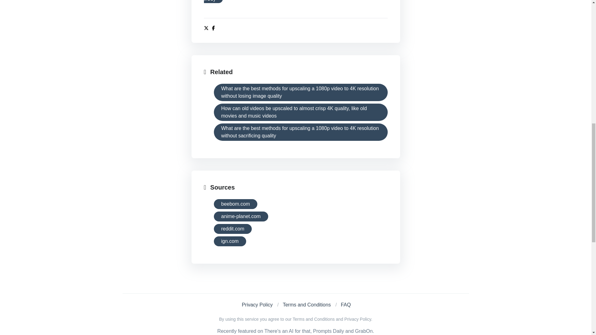 This screenshot has width=596, height=335. I want to click on anime-planet.com, so click(240, 216).